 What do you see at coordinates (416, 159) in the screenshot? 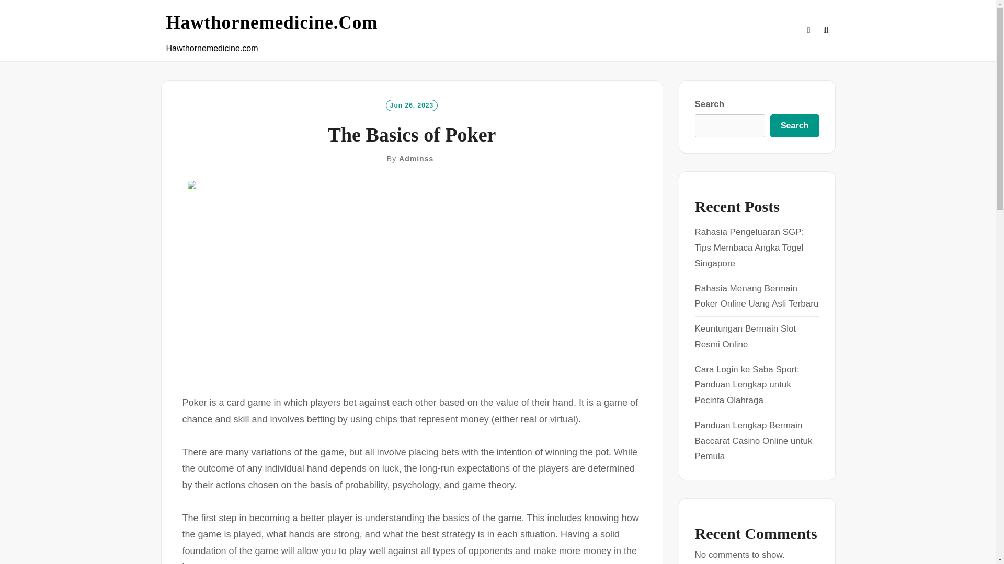
I see `Adminss` at bounding box center [416, 159].